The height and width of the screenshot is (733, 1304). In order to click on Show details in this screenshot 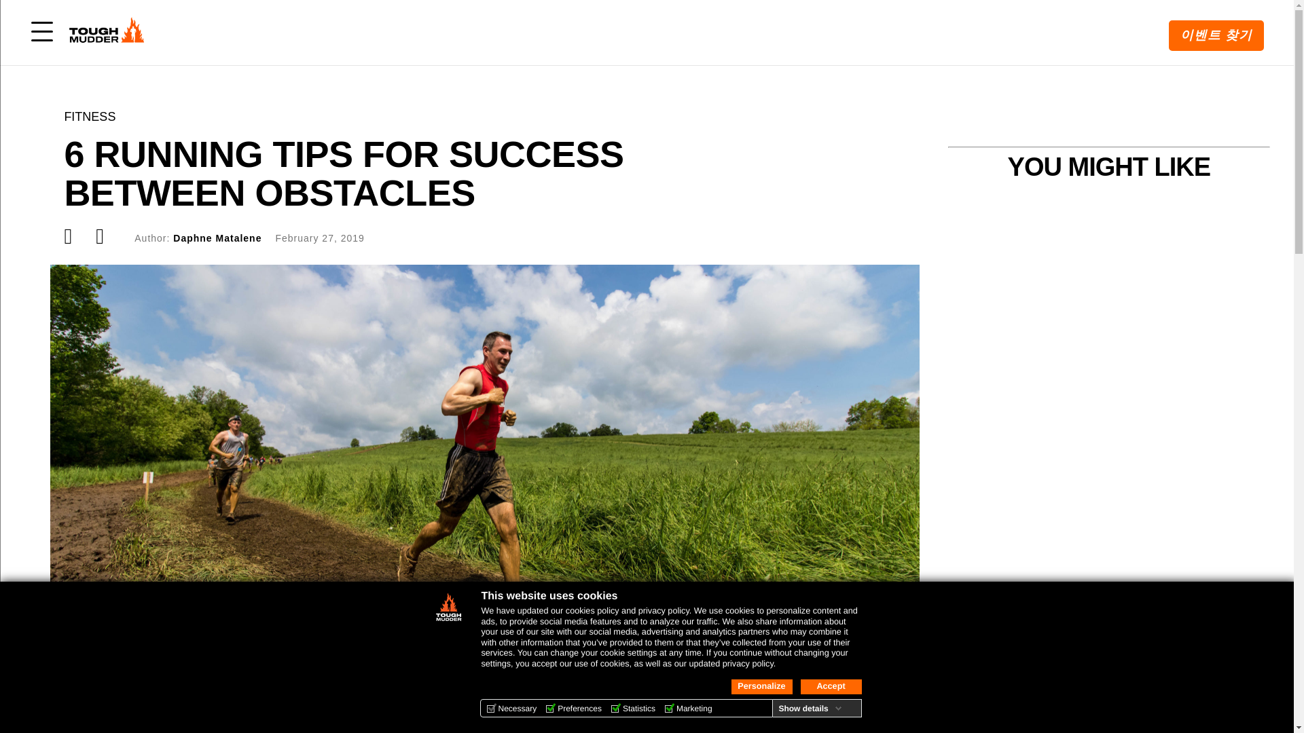, I will do `click(810, 708)`.